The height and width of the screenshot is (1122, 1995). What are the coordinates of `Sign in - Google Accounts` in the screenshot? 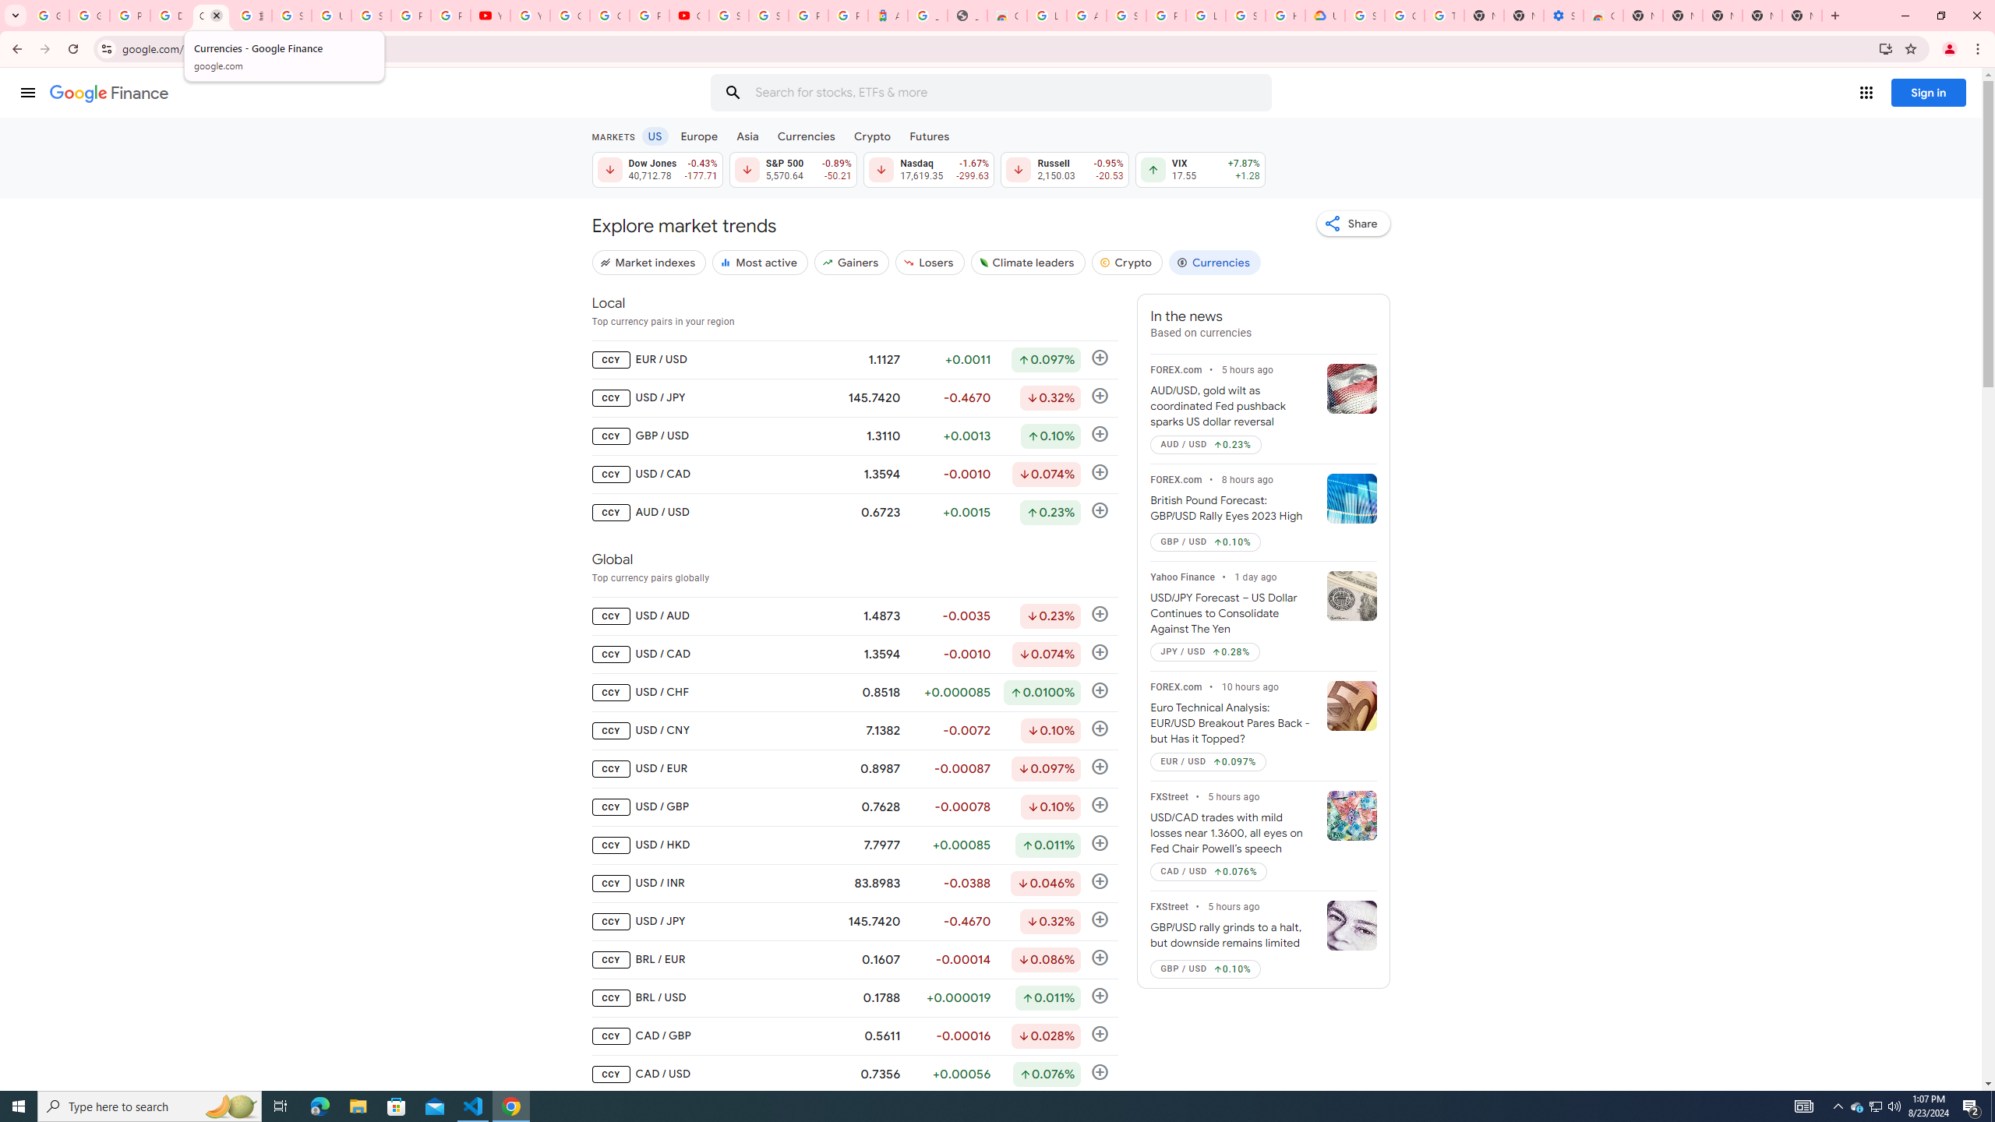 It's located at (729, 16).